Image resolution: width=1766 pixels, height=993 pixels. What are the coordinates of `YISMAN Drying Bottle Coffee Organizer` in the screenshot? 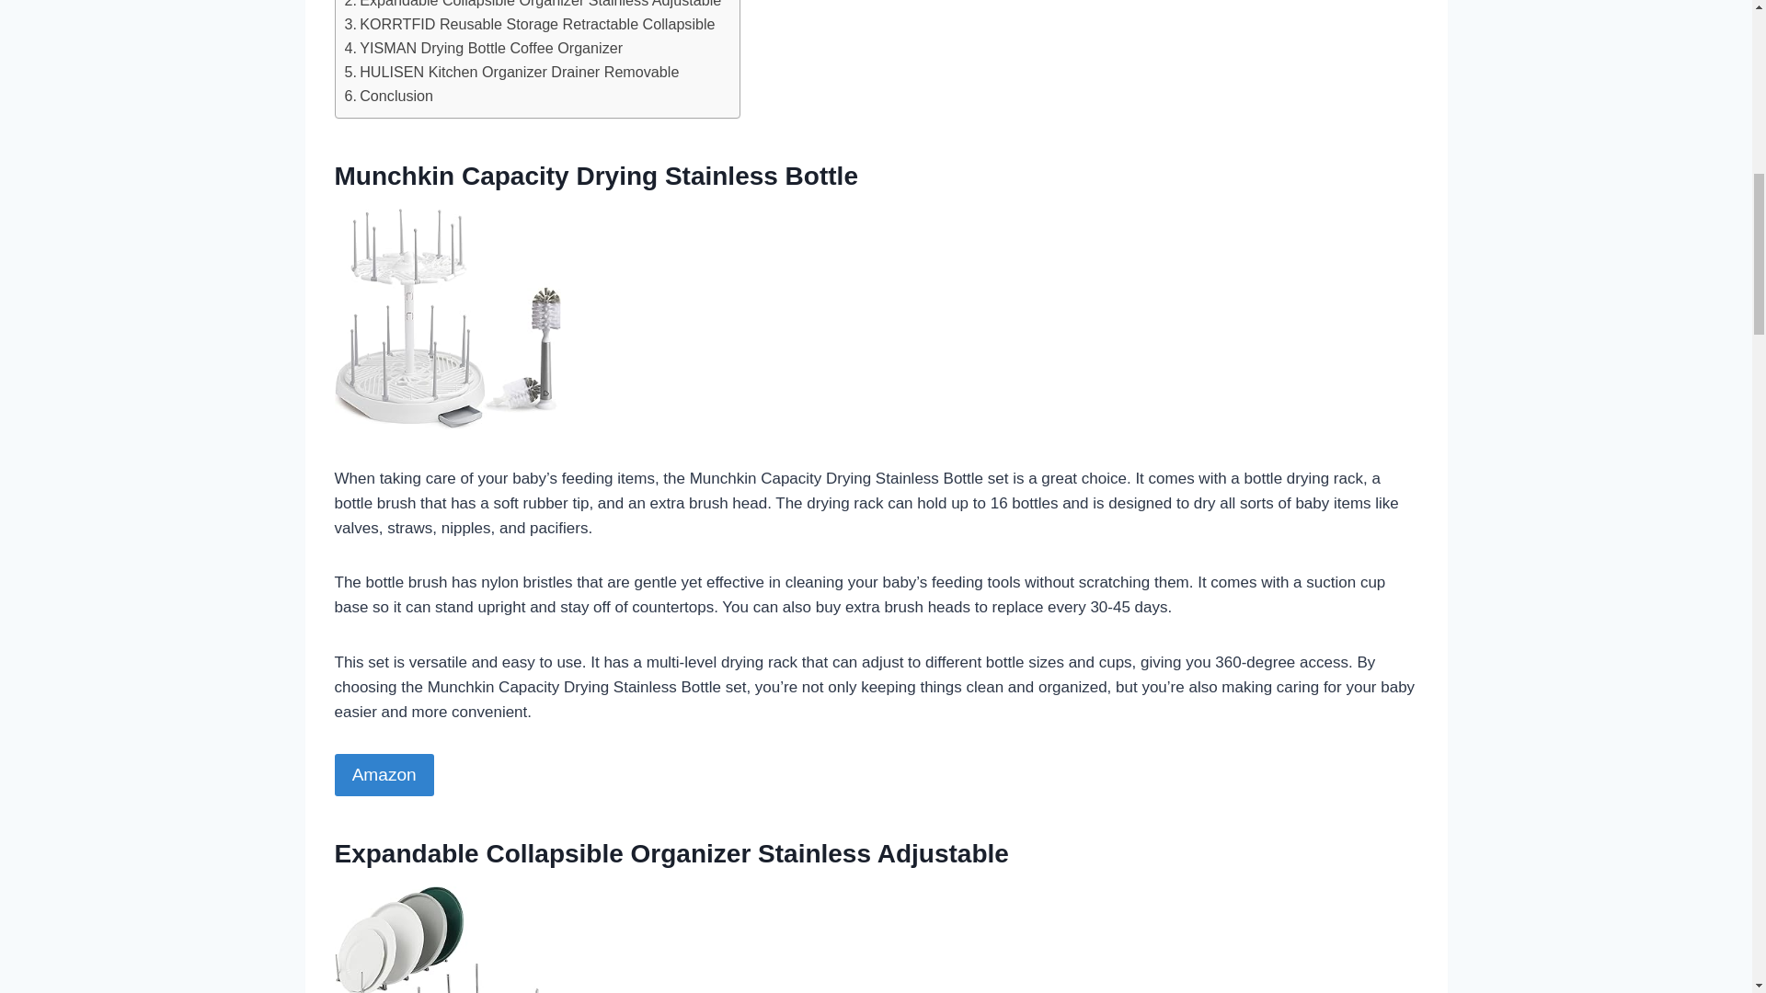 It's located at (484, 48).